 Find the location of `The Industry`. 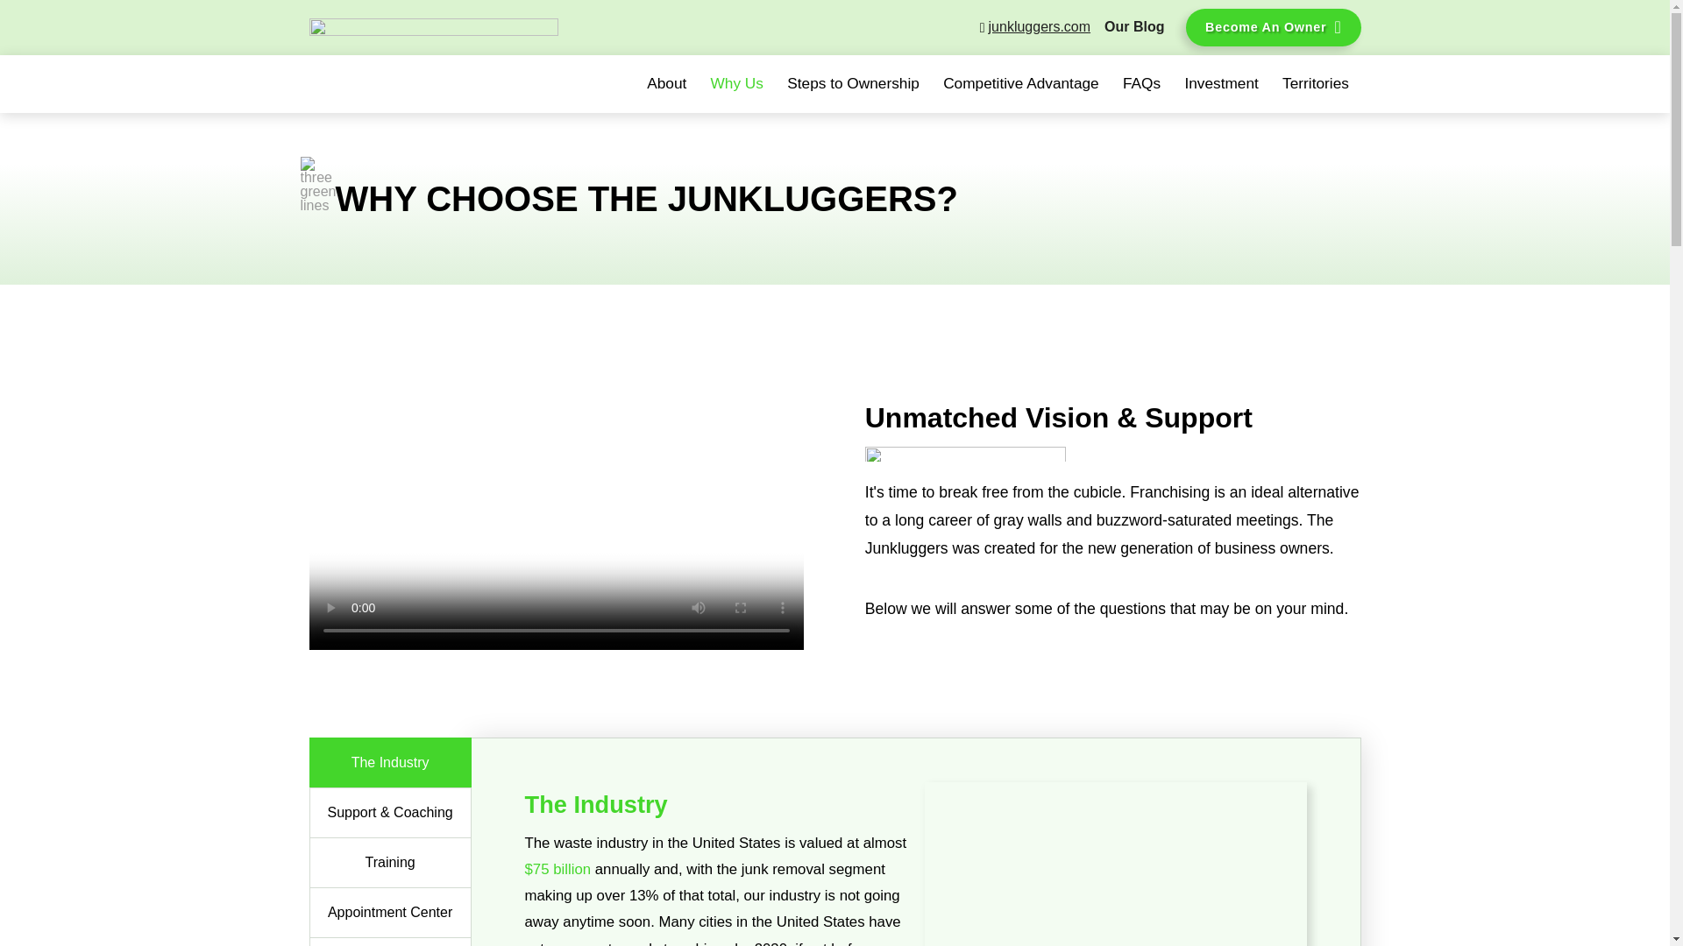

The Industry is located at coordinates (389, 762).